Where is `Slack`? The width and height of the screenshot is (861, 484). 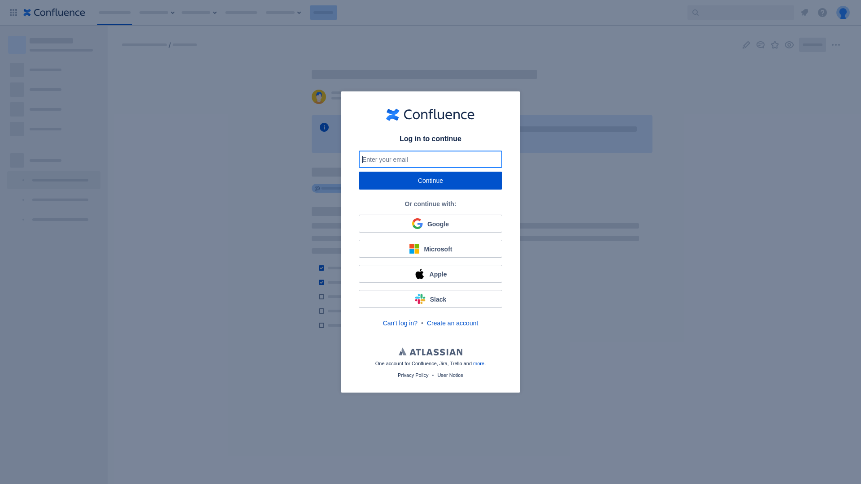
Slack is located at coordinates (430, 299).